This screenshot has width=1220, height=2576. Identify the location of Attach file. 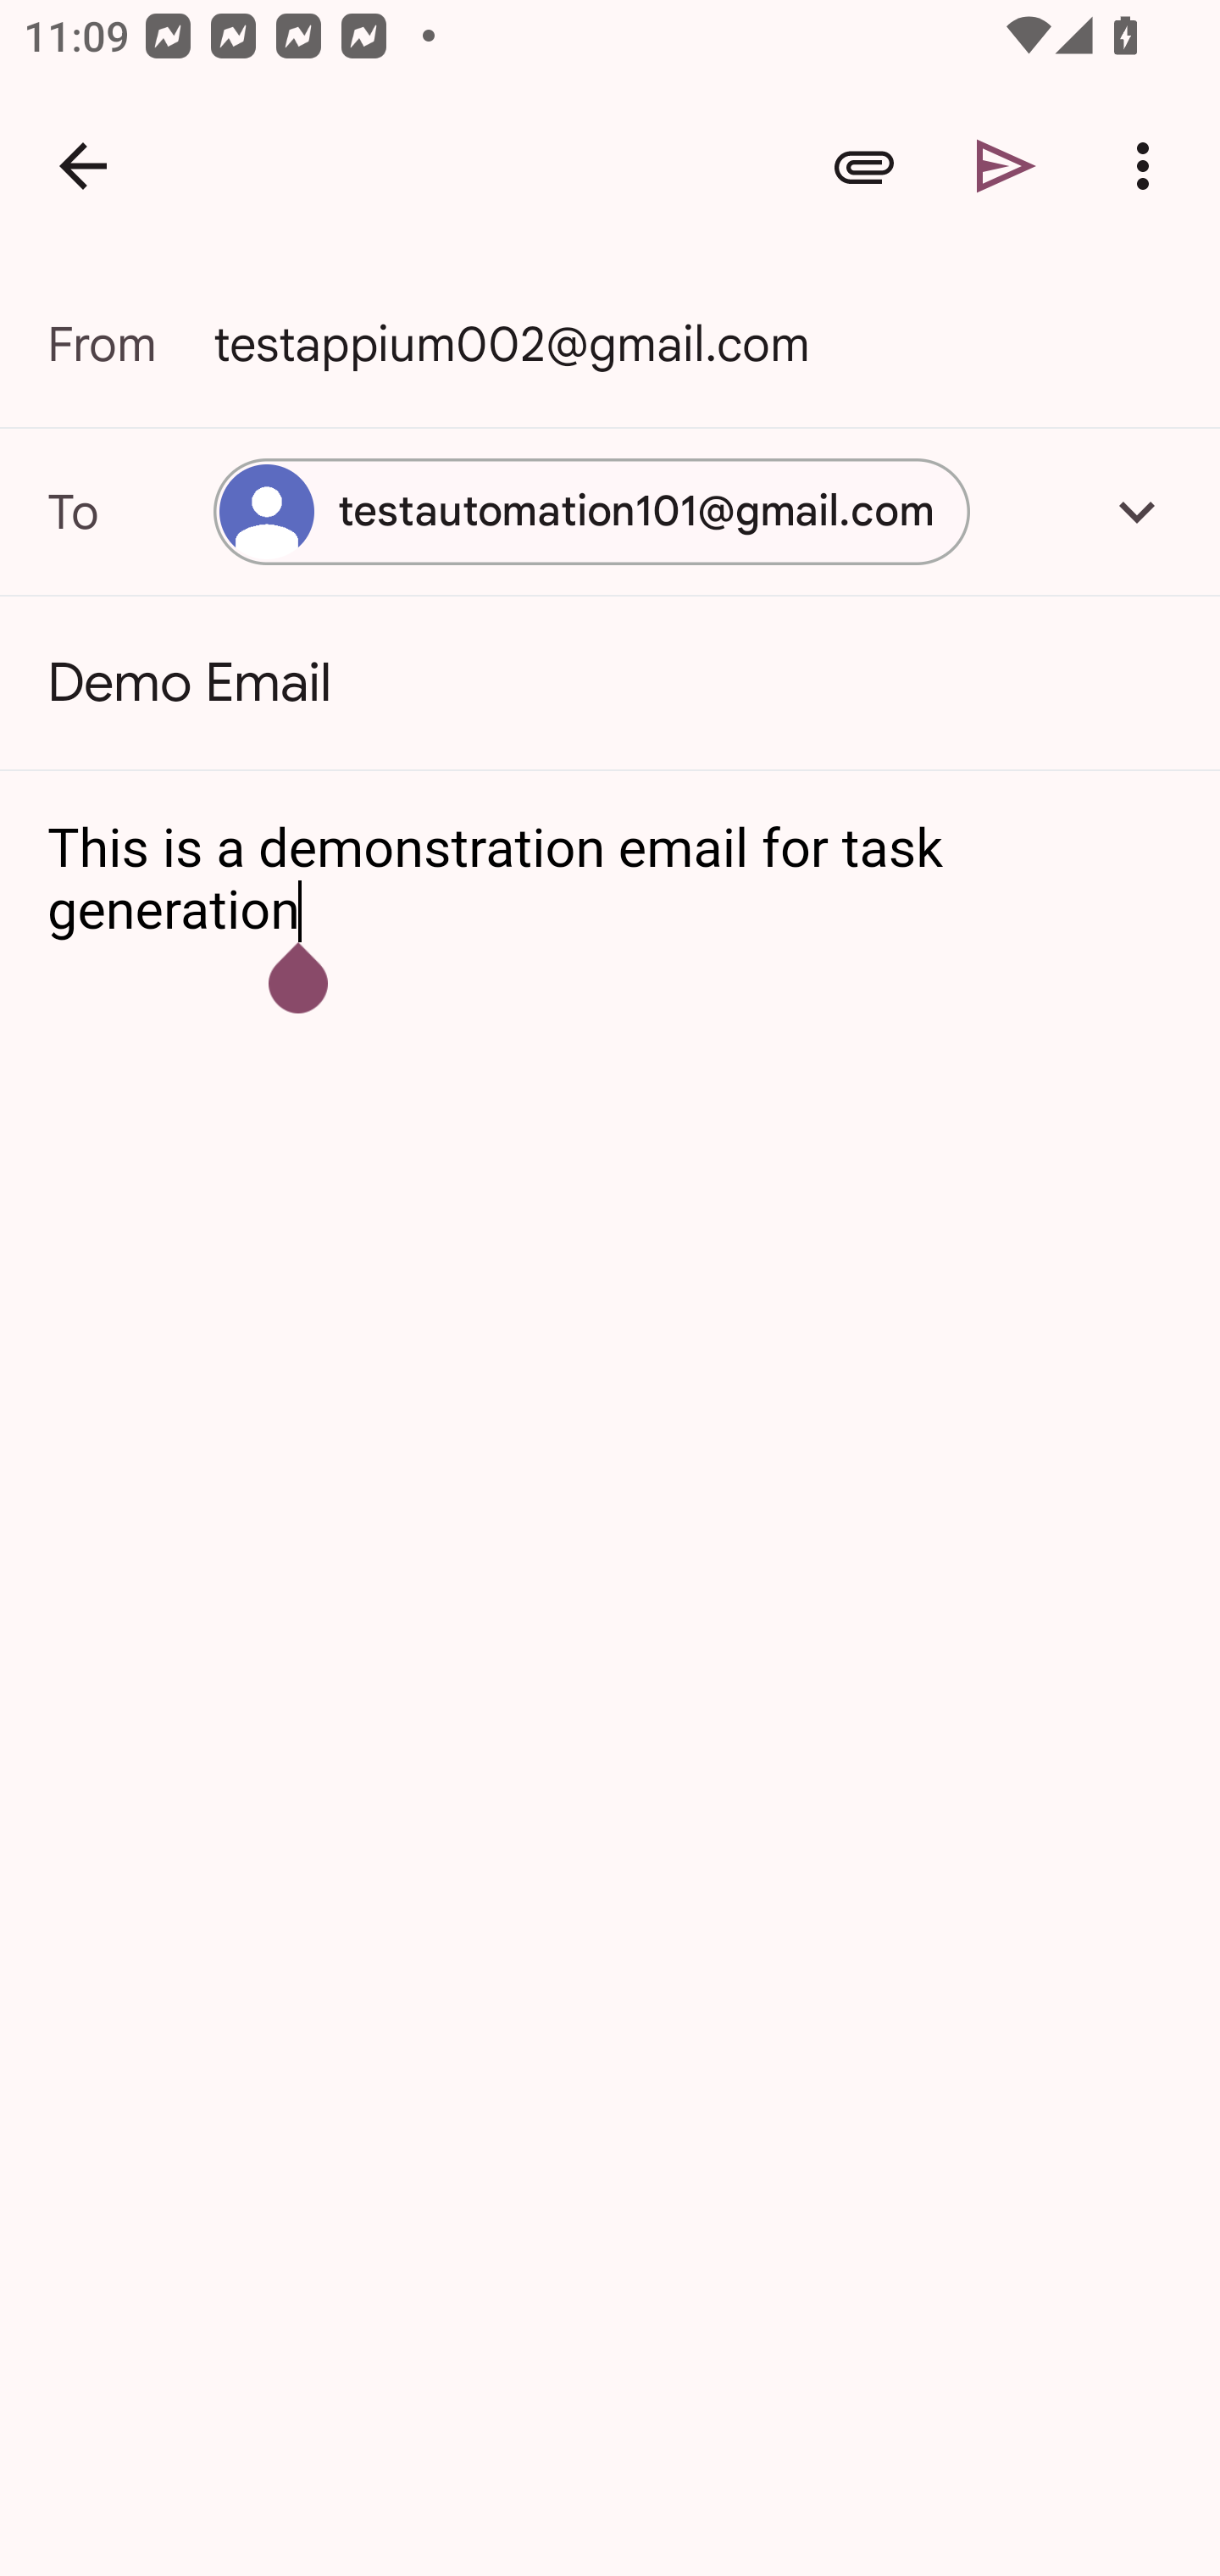
(864, 166).